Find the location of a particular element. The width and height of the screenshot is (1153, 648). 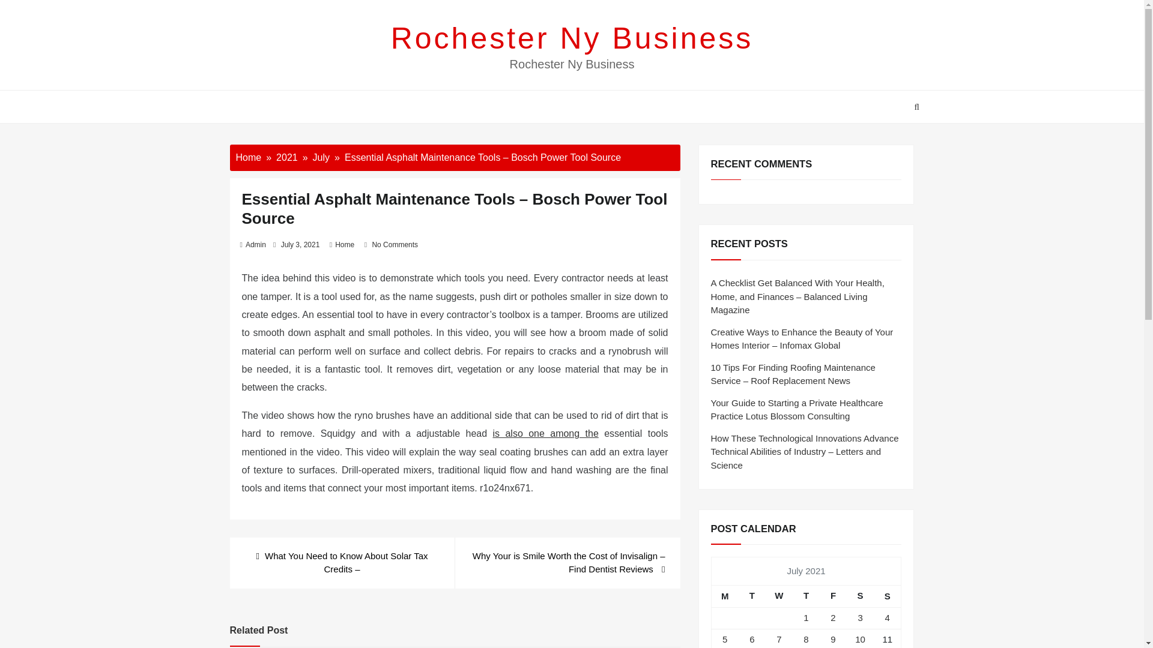

Thursday is located at coordinates (806, 596).